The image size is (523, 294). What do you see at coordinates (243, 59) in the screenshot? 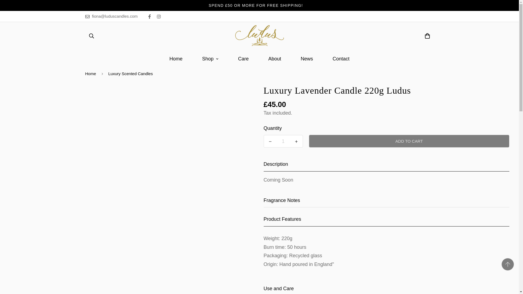
I see `Home` at bounding box center [243, 59].